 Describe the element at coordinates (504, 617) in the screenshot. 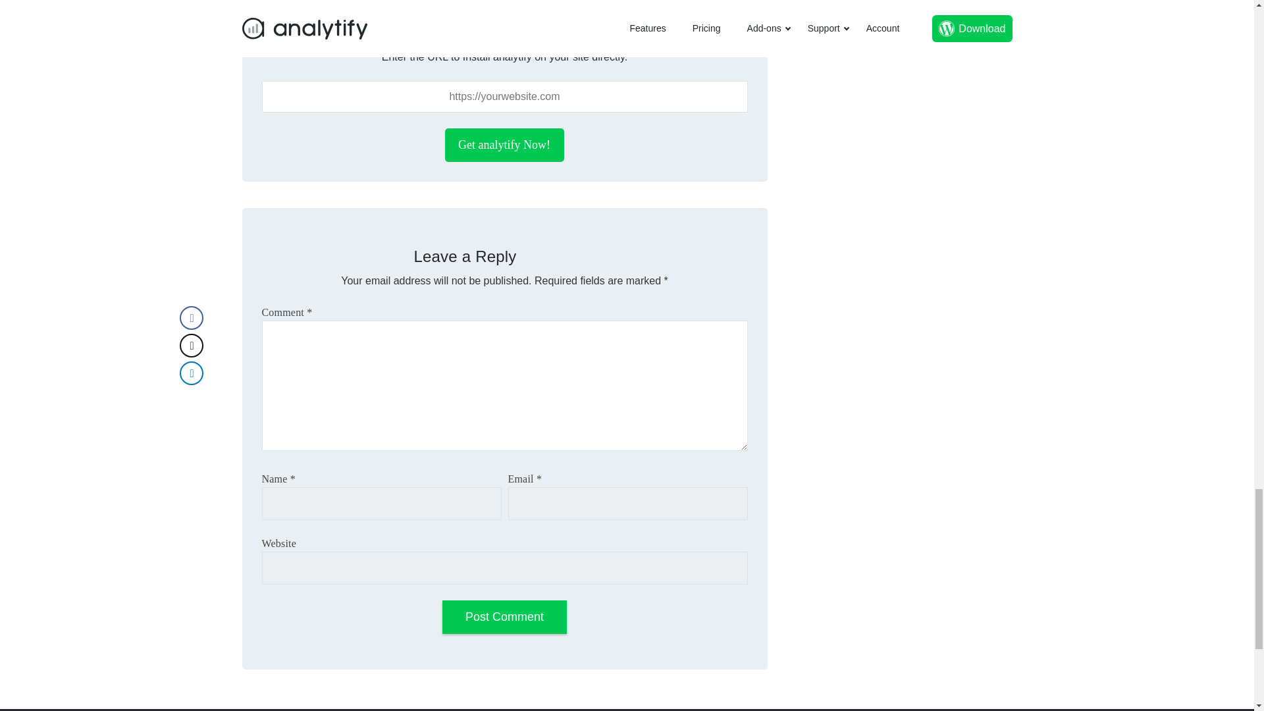

I see `Post Comment` at that location.